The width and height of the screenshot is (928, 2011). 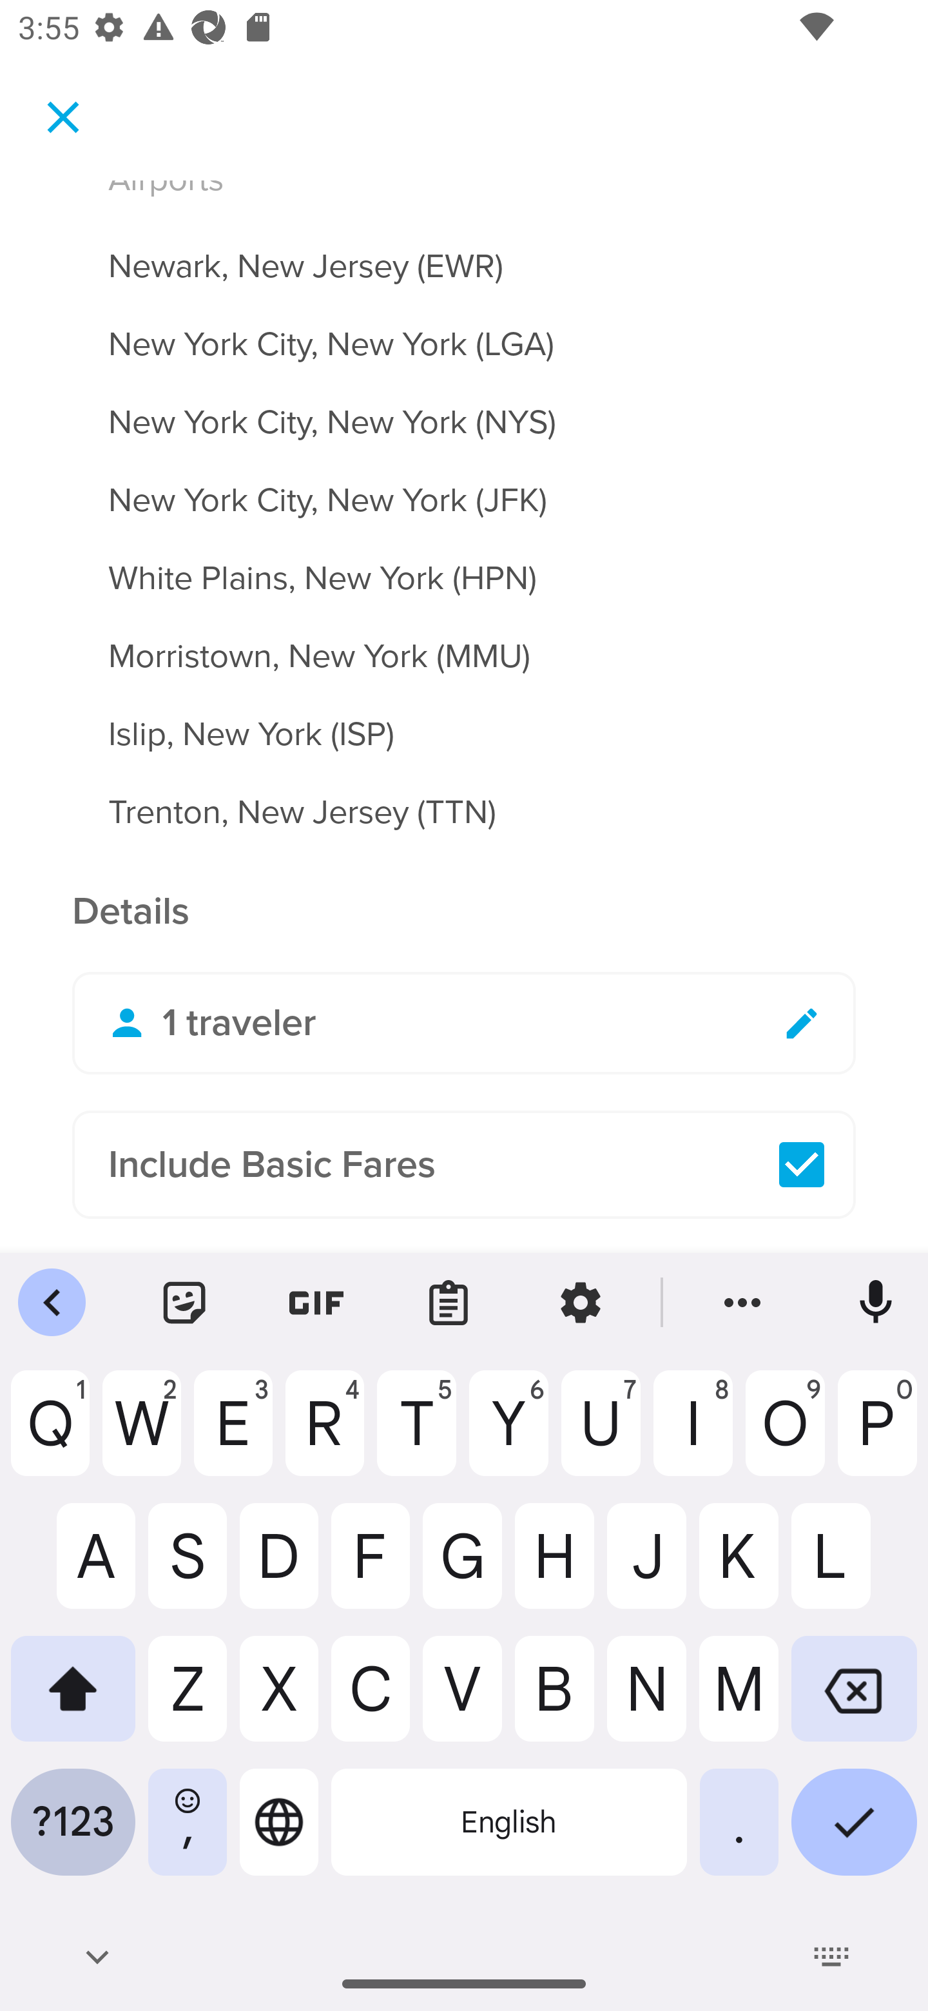 What do you see at coordinates (464, 812) in the screenshot?
I see `Trenton, New Jersey (TTN)` at bounding box center [464, 812].